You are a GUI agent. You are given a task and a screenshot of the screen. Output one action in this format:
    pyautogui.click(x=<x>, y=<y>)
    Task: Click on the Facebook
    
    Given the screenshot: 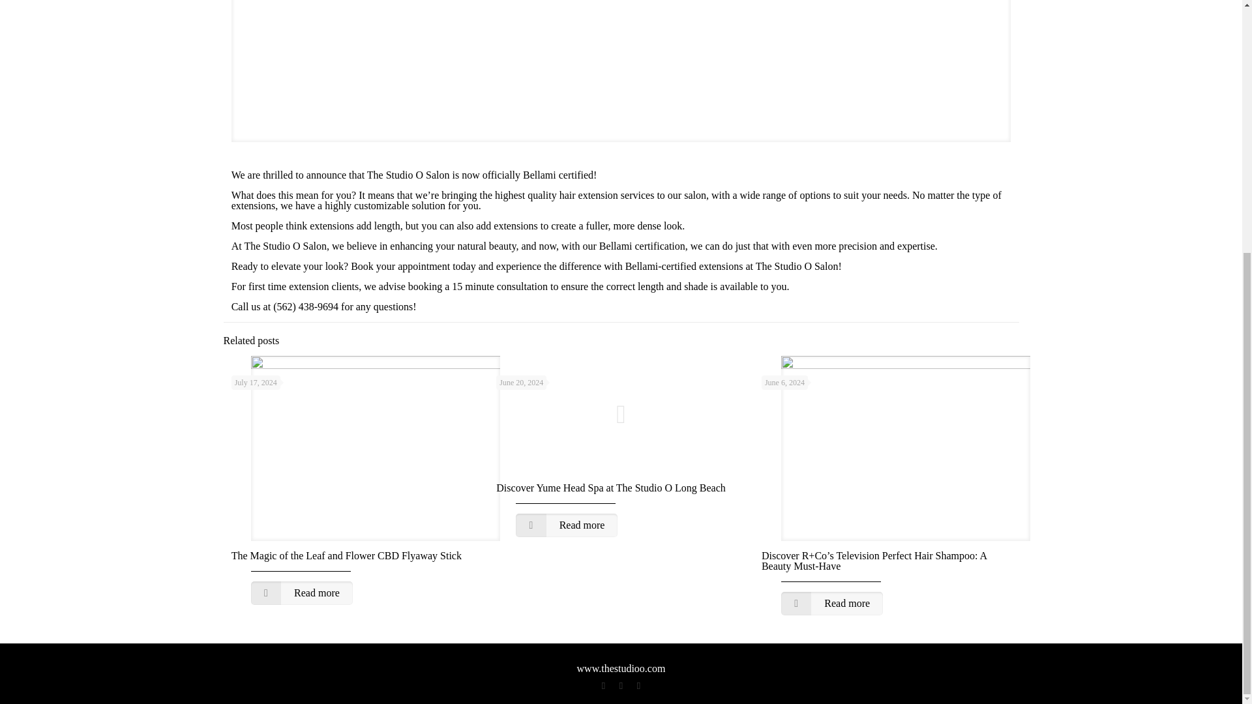 What is the action you would take?
    pyautogui.click(x=604, y=686)
    